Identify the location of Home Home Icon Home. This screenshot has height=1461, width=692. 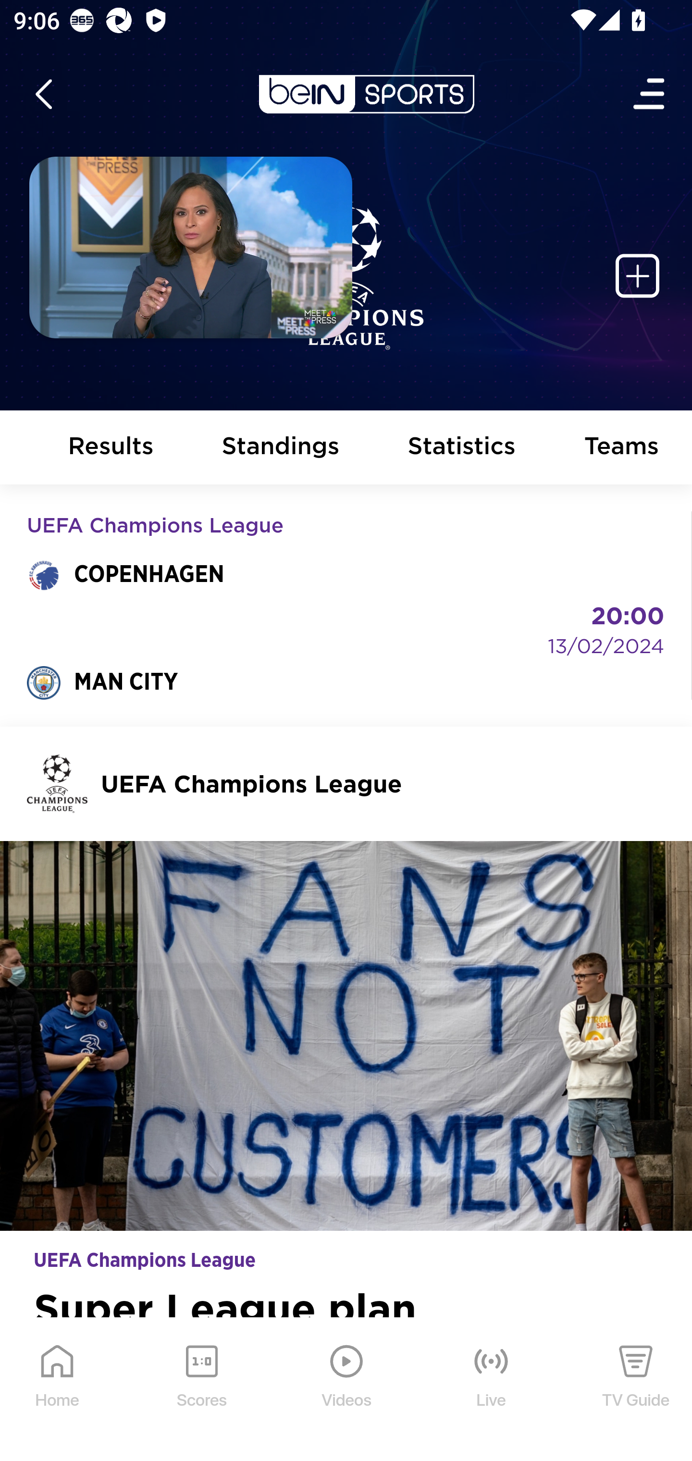
(58, 1390).